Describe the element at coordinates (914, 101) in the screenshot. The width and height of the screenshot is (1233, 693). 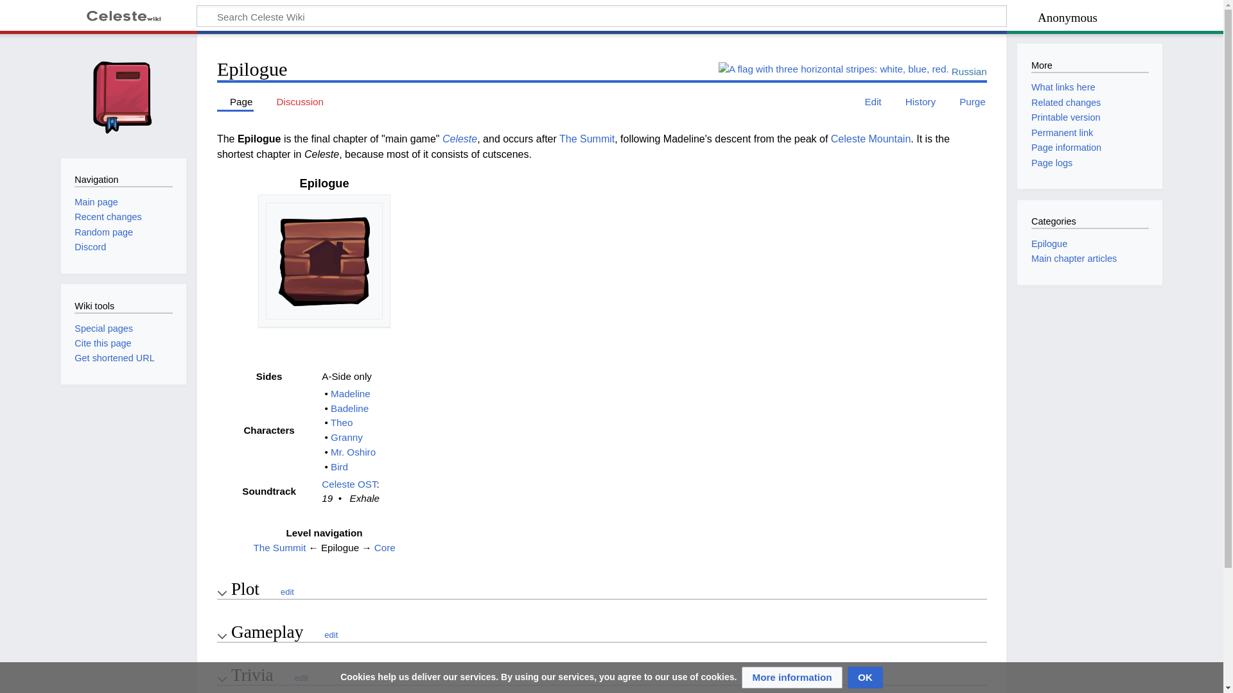
I see `History` at that location.